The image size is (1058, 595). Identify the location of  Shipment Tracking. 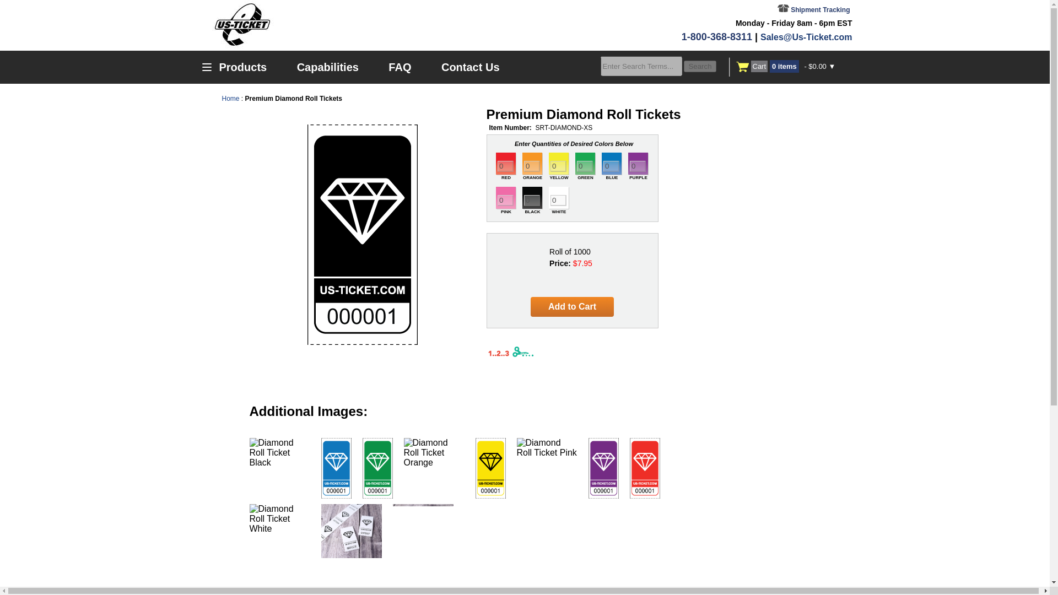
(814, 9).